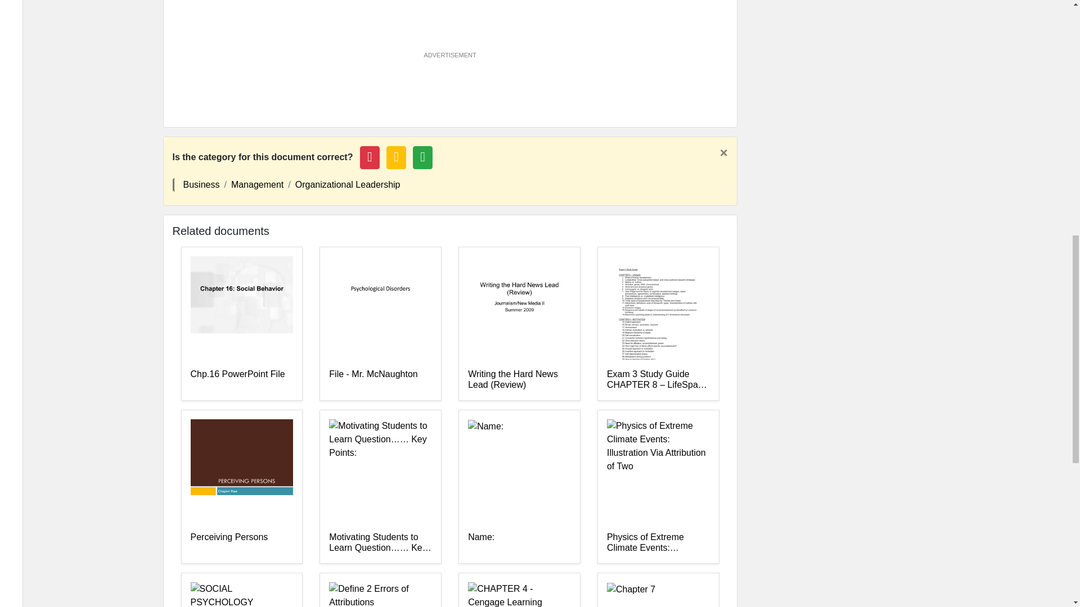 The width and height of the screenshot is (1080, 607). I want to click on Organizational Leadership, so click(348, 184).